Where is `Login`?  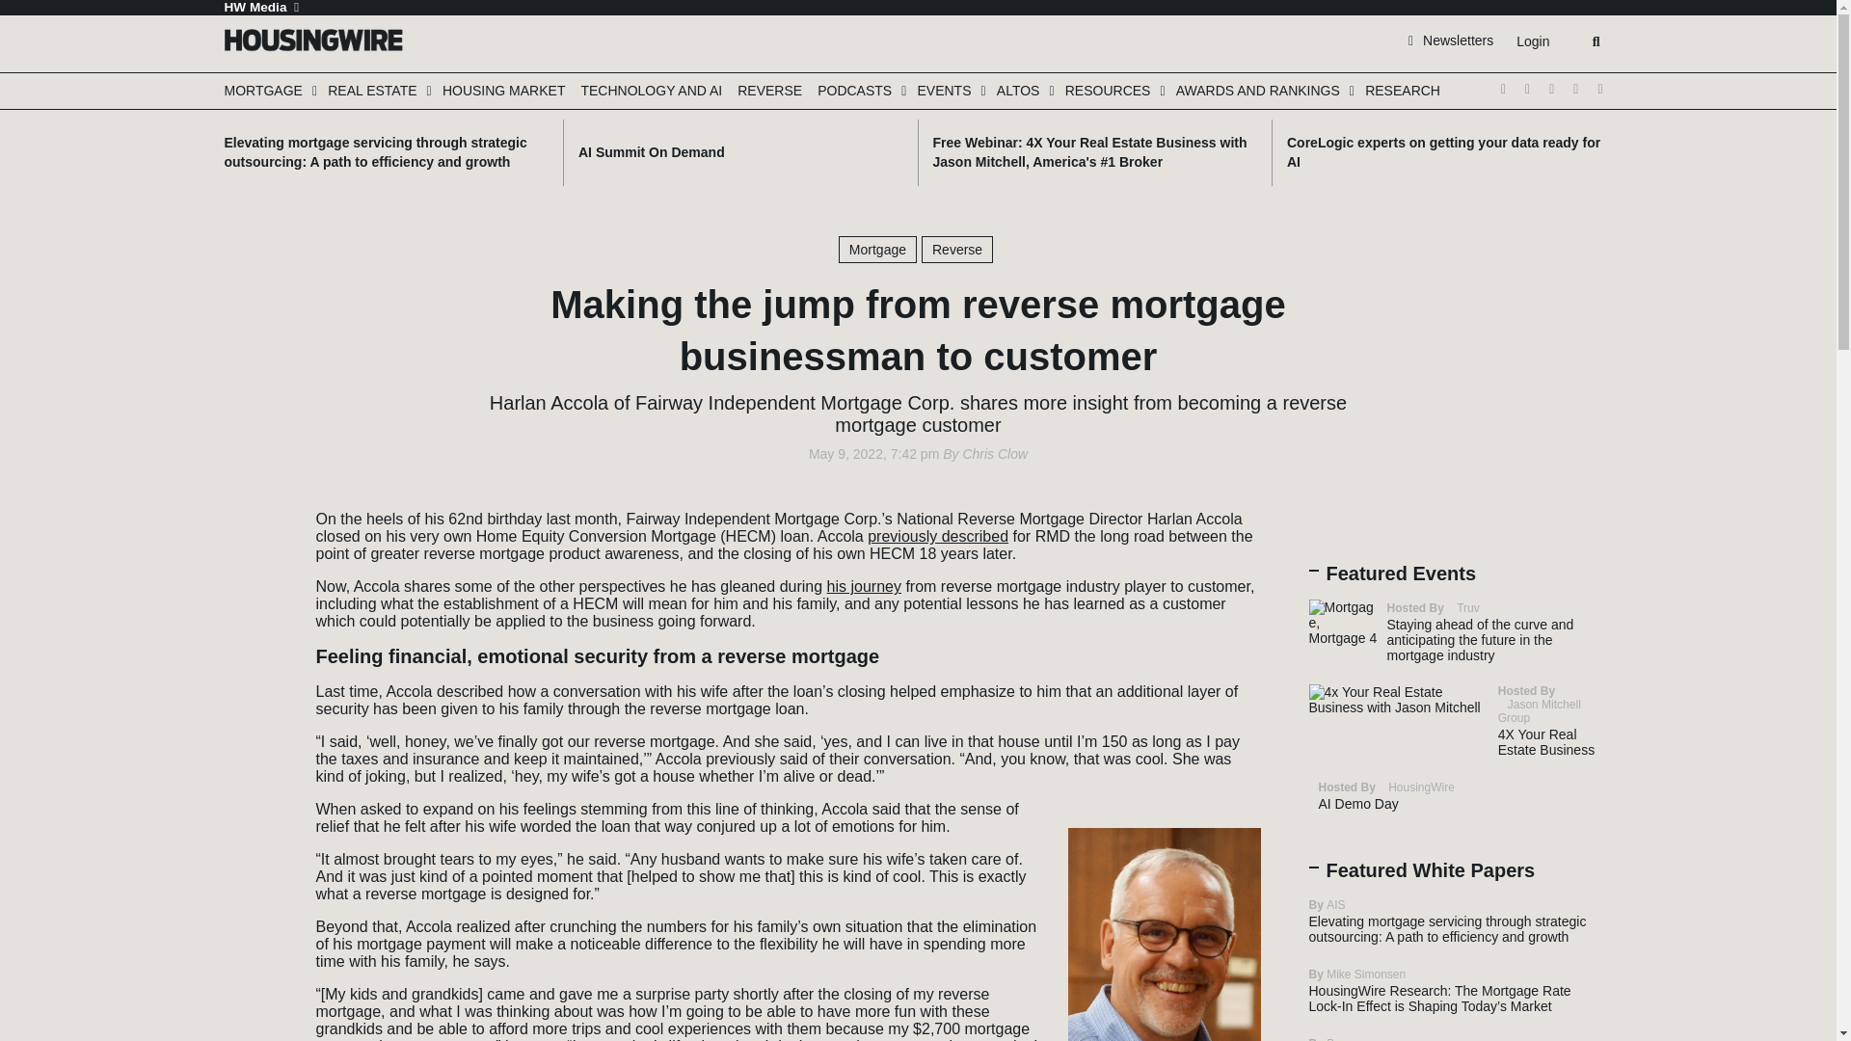
Login is located at coordinates (1532, 41).